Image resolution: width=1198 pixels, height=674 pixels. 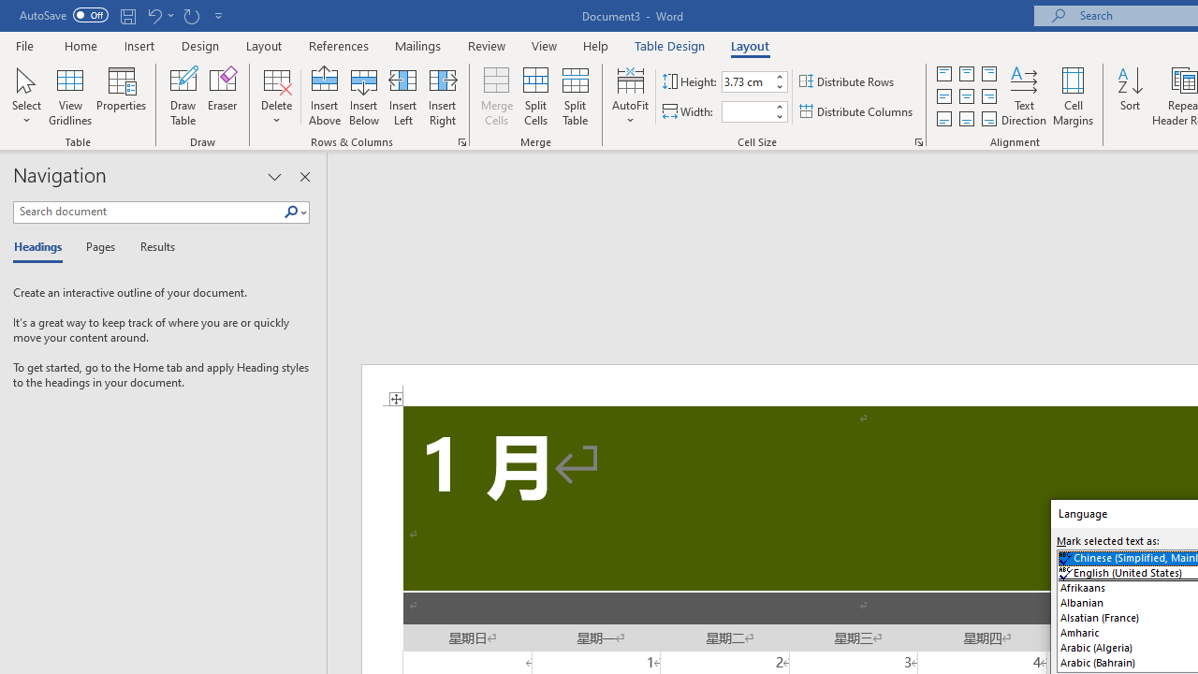 What do you see at coordinates (274, 176) in the screenshot?
I see `Task Pane Options` at bounding box center [274, 176].